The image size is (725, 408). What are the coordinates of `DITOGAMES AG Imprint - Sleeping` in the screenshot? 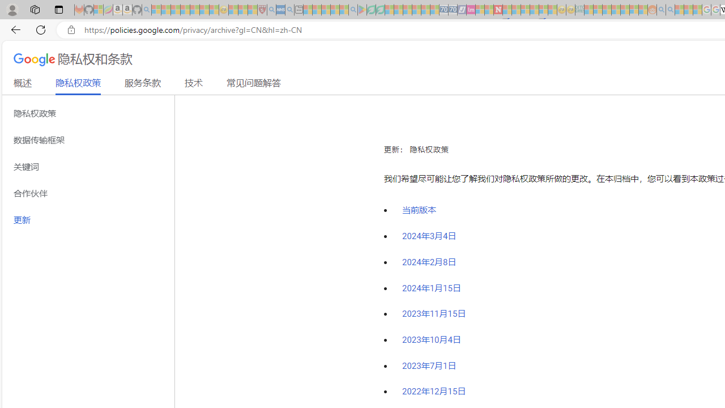 It's located at (579, 10).